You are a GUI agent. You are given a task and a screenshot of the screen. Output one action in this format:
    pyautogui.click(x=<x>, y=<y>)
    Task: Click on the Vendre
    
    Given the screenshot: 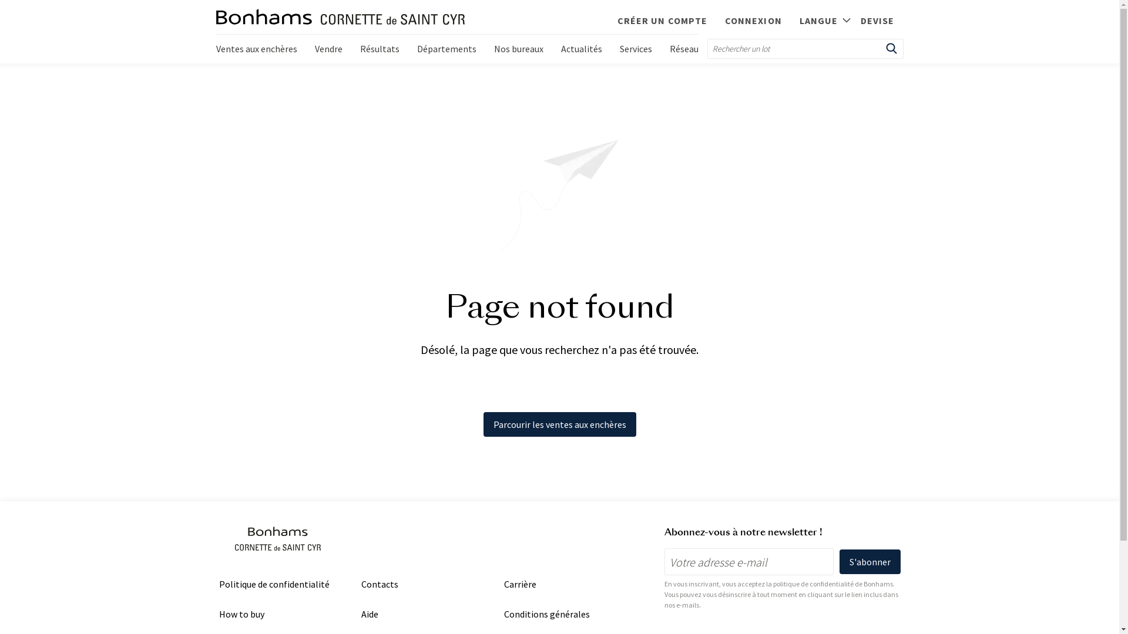 What is the action you would take?
    pyautogui.click(x=328, y=49)
    